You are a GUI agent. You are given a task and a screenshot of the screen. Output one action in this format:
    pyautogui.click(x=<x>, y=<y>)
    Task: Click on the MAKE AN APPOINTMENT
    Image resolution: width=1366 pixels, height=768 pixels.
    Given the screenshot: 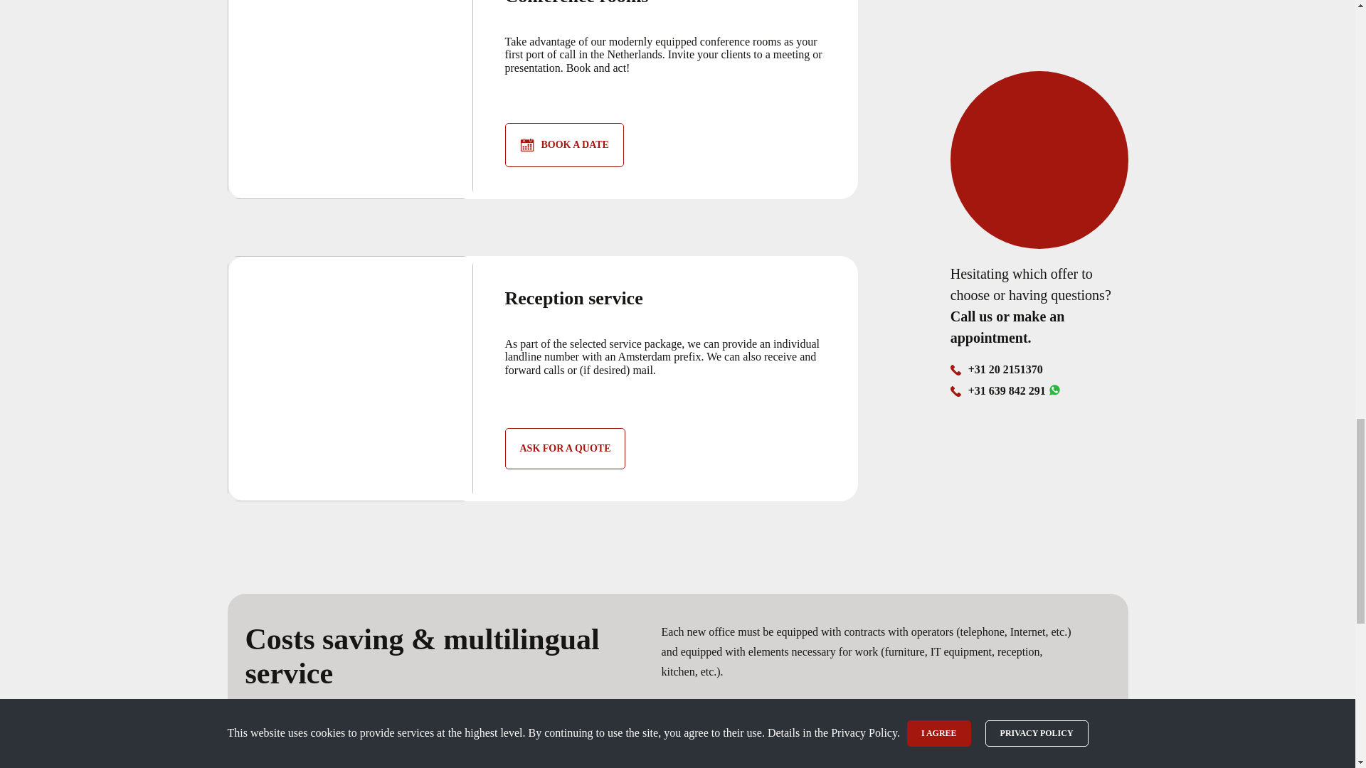 What is the action you would take?
    pyautogui.click(x=320, y=760)
    